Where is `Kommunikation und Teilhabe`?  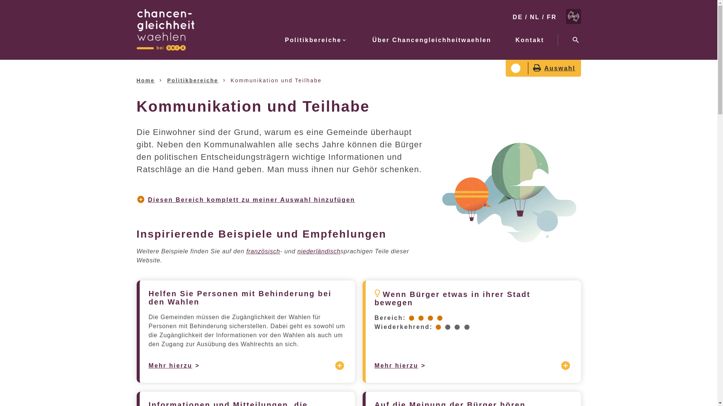 Kommunikation und Teilhabe is located at coordinates (276, 80).